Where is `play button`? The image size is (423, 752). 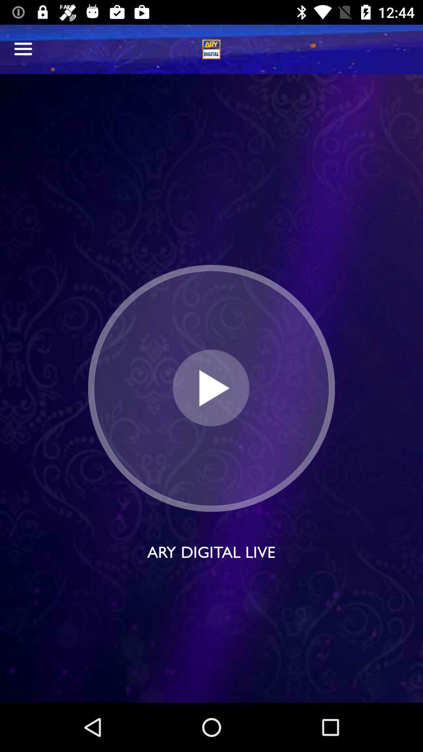
play button is located at coordinates (211, 388).